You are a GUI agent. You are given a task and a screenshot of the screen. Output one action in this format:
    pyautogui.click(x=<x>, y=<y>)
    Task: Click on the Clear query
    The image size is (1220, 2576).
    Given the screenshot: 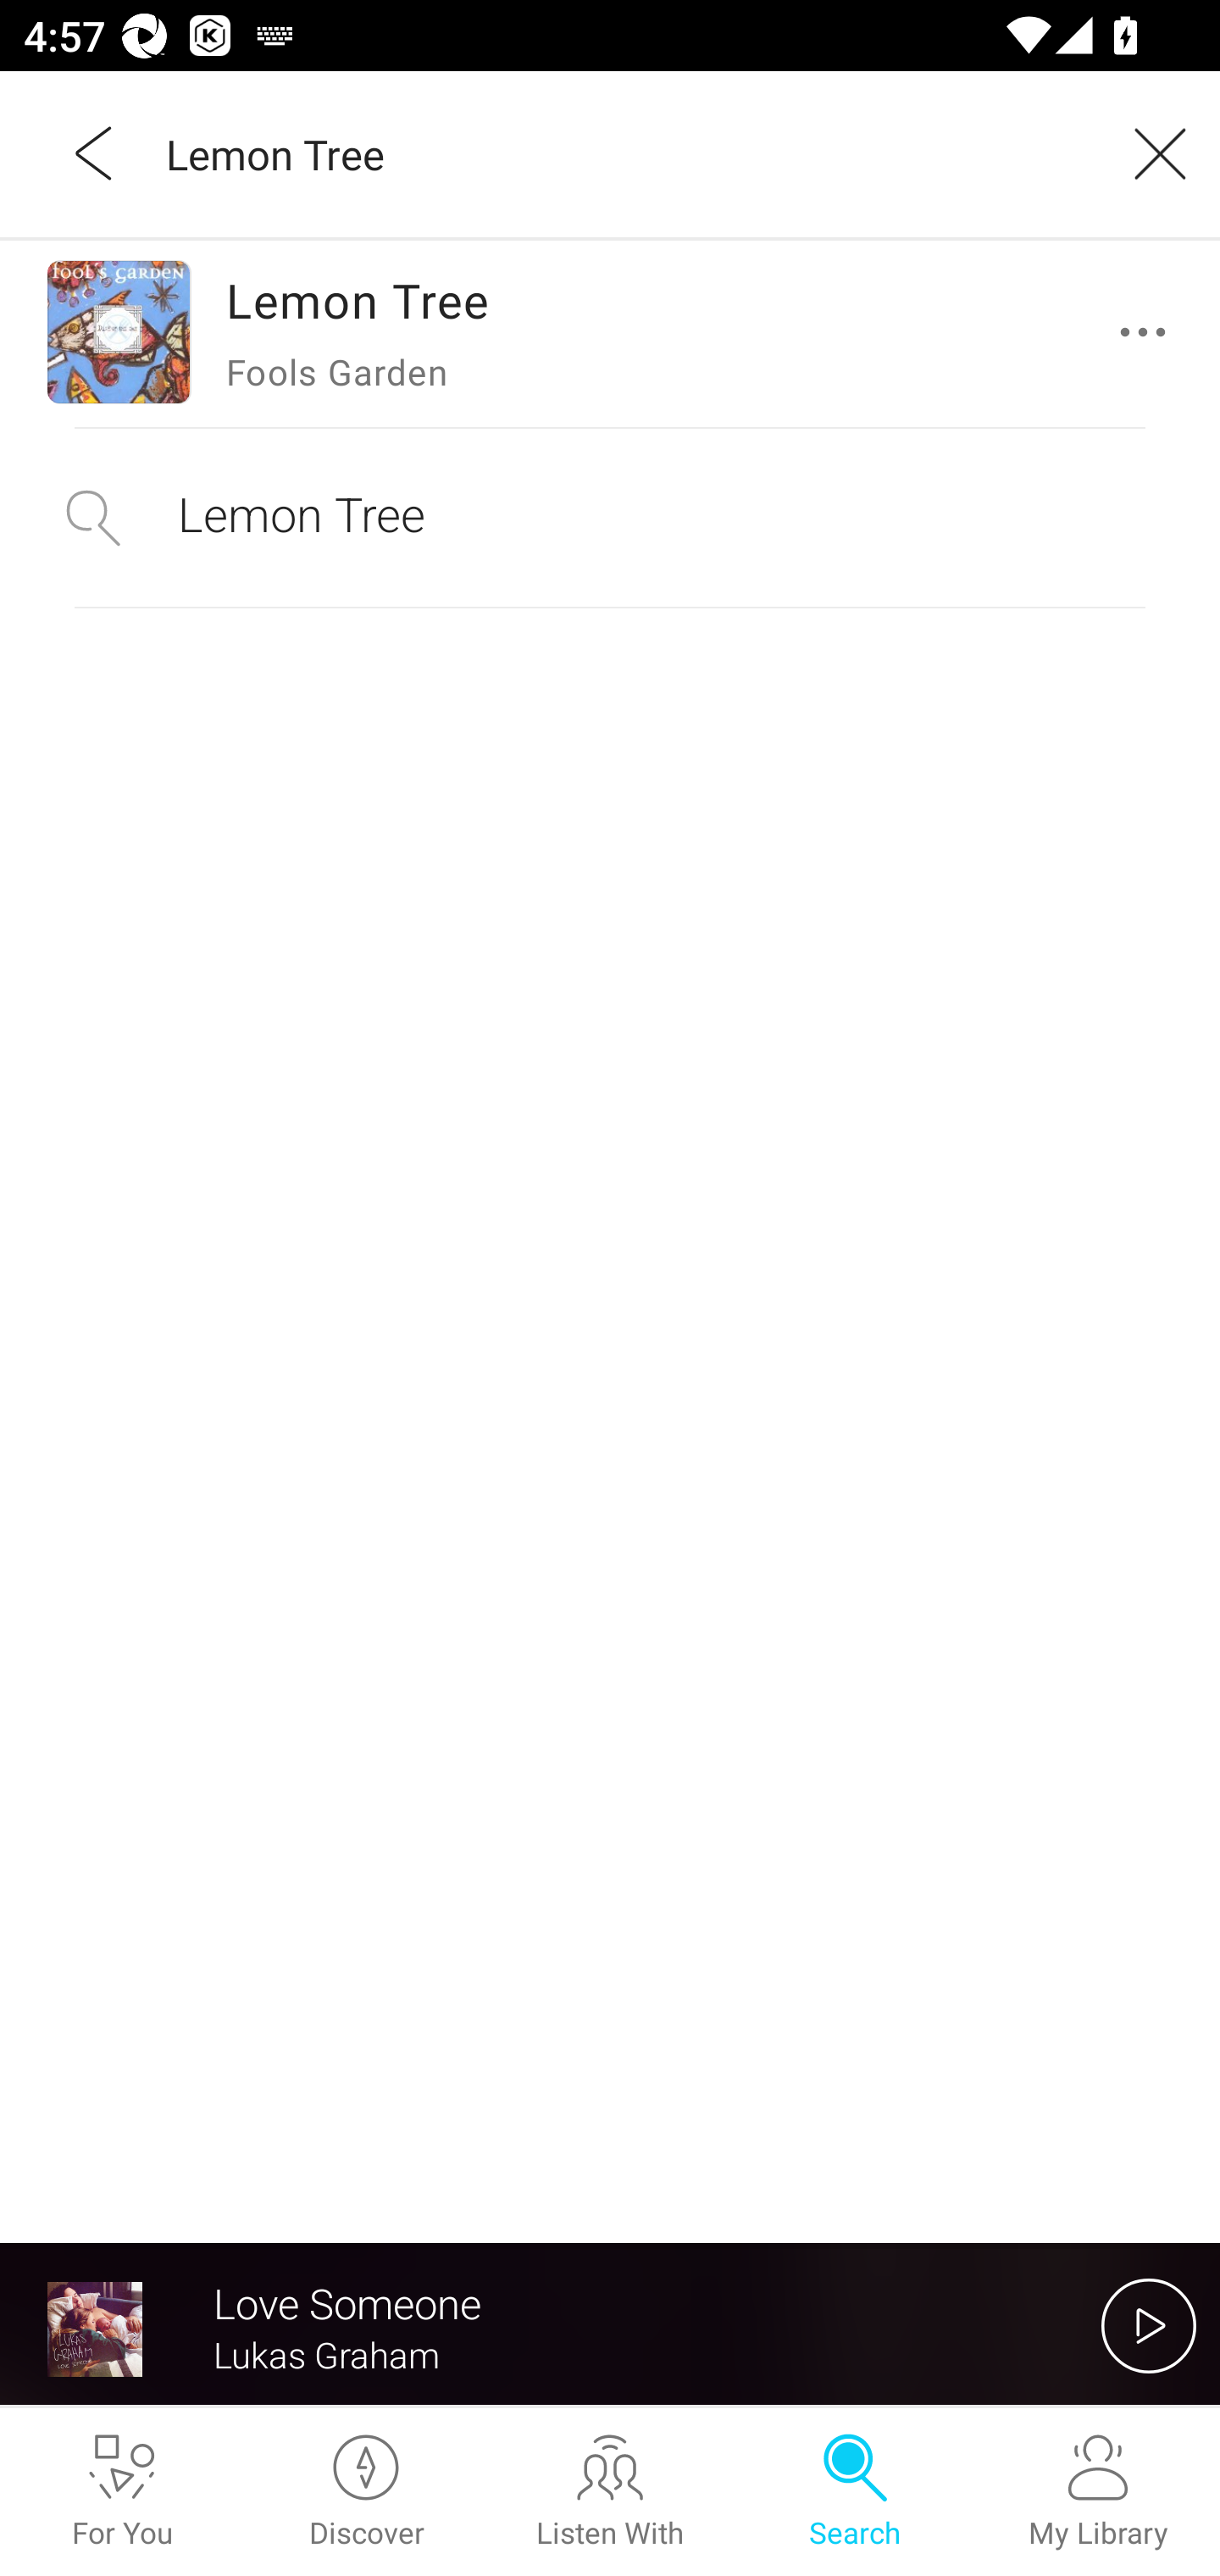 What is the action you would take?
    pyautogui.click(x=1149, y=153)
    